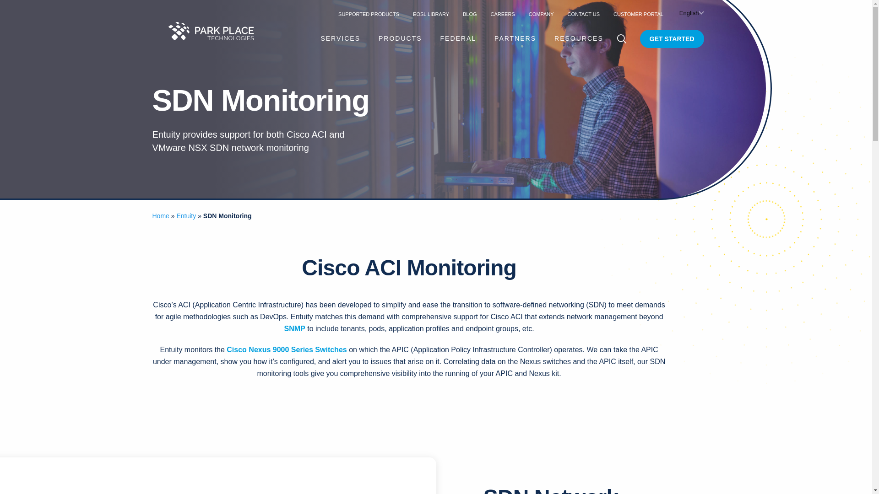  Describe the element at coordinates (503, 14) in the screenshot. I see `CAREERS` at that location.